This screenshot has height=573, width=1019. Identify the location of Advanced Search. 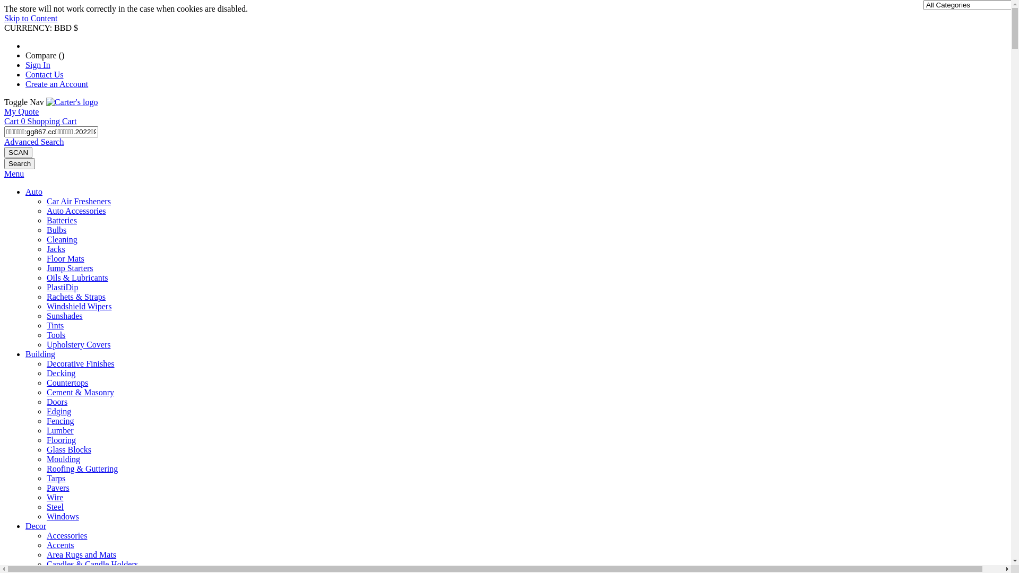
(34, 142).